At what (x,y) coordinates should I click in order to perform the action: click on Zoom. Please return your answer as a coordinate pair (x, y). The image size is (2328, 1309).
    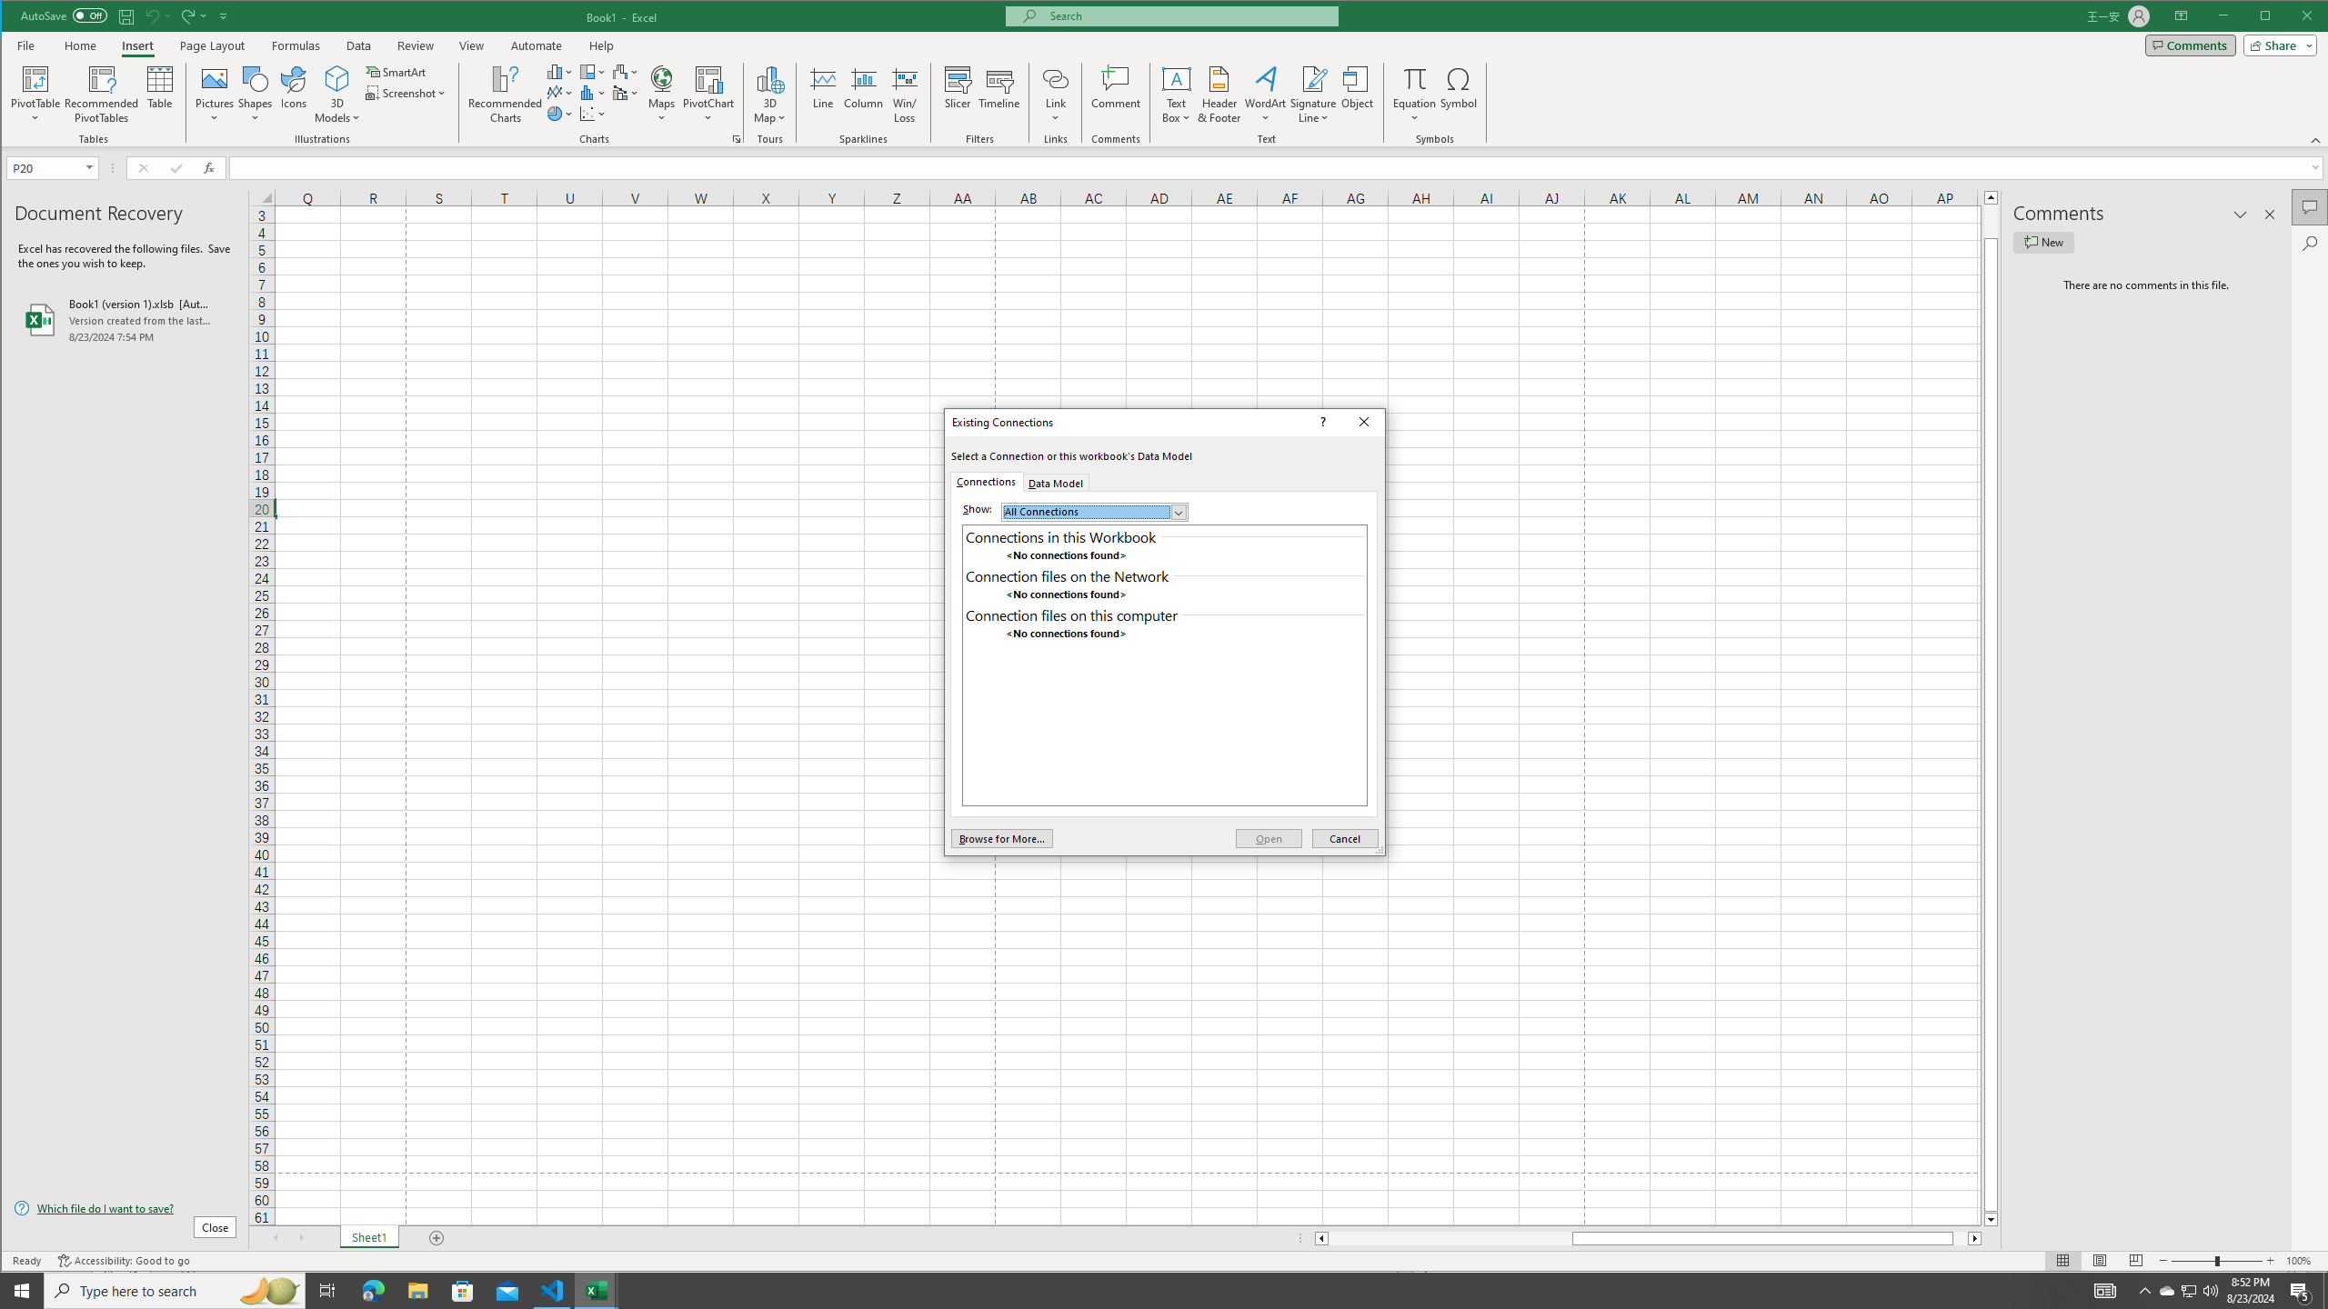
    Looking at the image, I should click on (1975, 1238).